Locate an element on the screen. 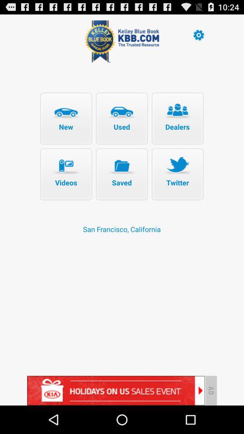  open settings is located at coordinates (198, 34).